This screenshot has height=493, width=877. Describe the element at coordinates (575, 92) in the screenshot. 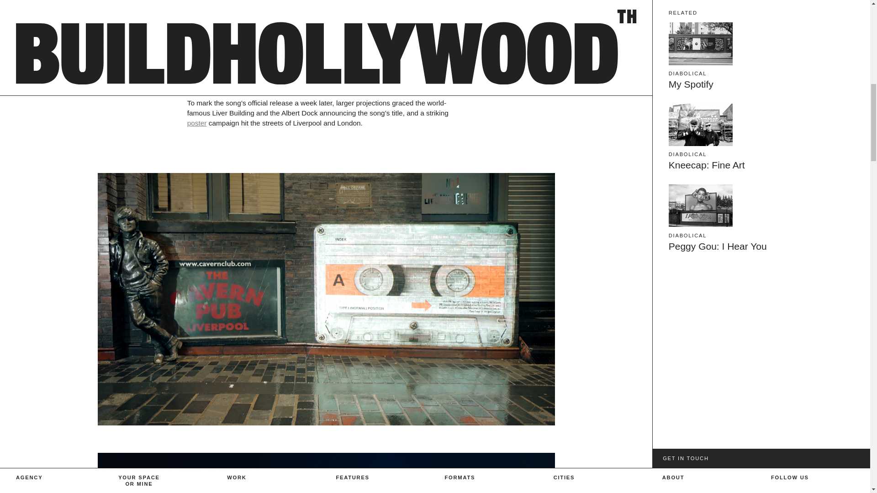

I see `Edinburgh` at that location.